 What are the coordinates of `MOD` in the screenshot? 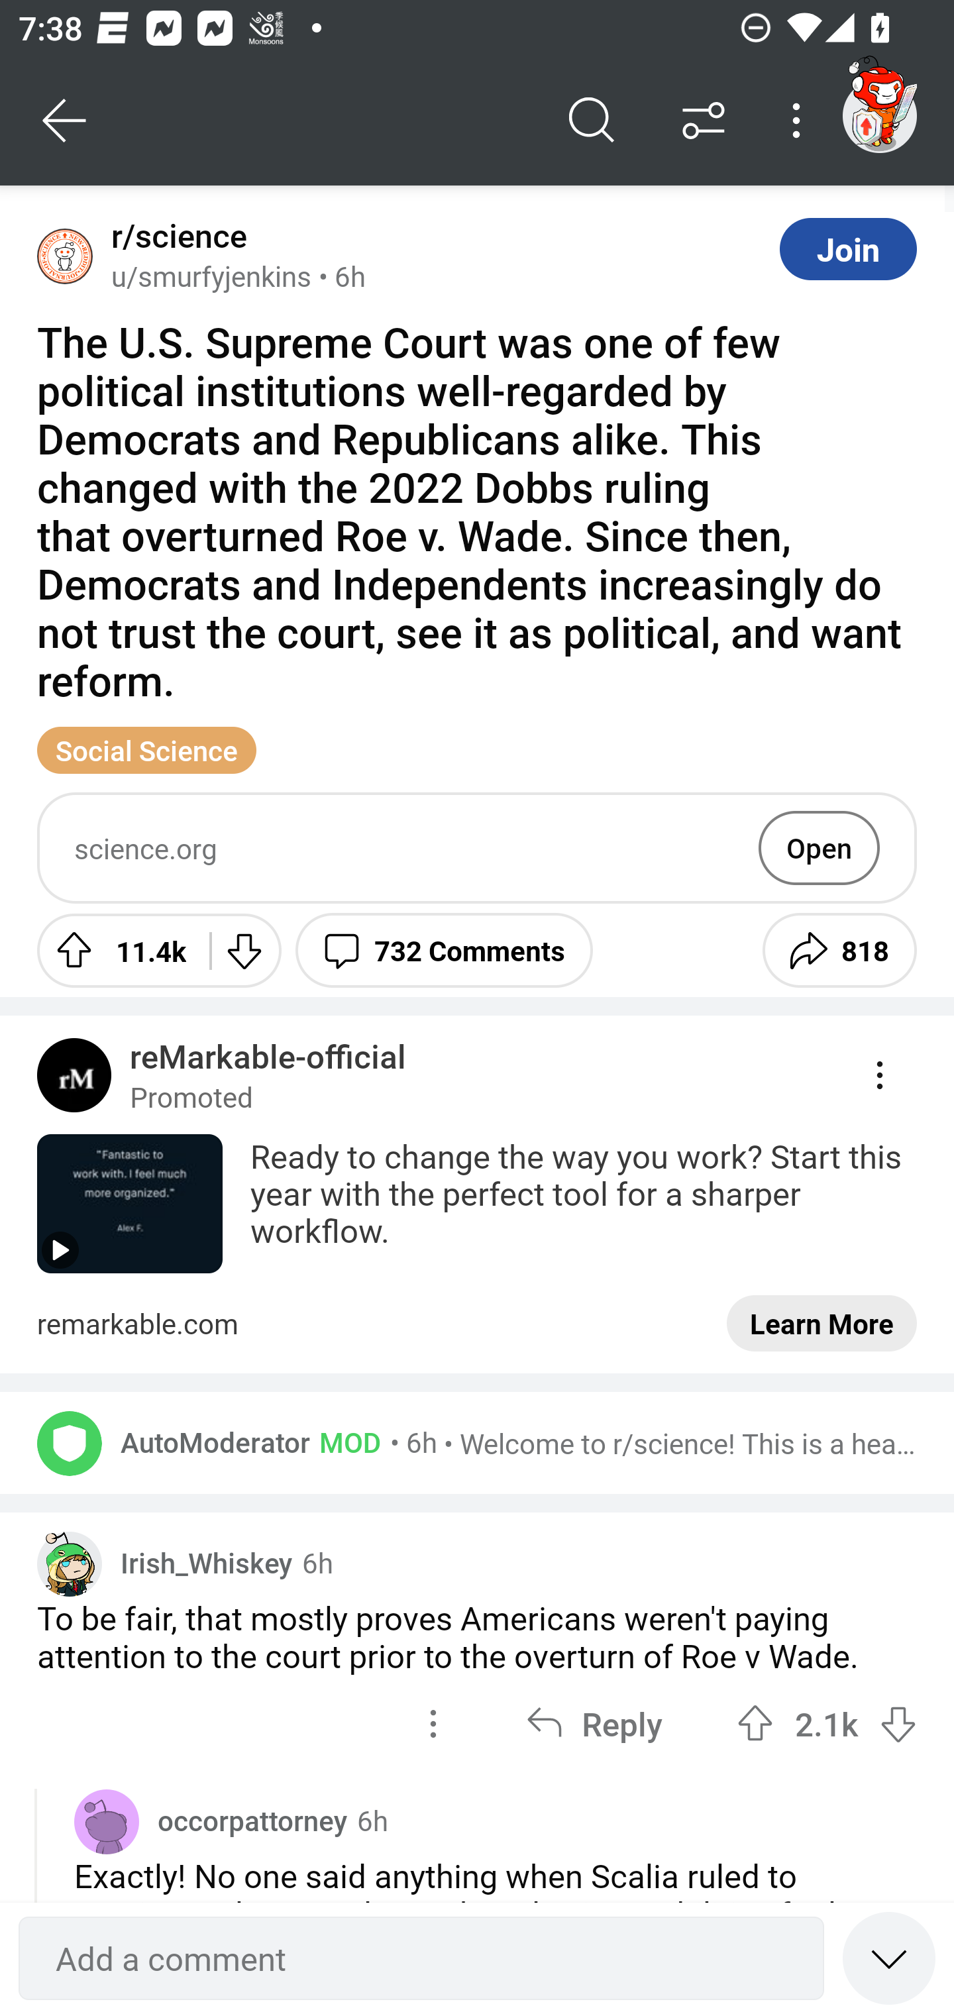 It's located at (345, 1442).